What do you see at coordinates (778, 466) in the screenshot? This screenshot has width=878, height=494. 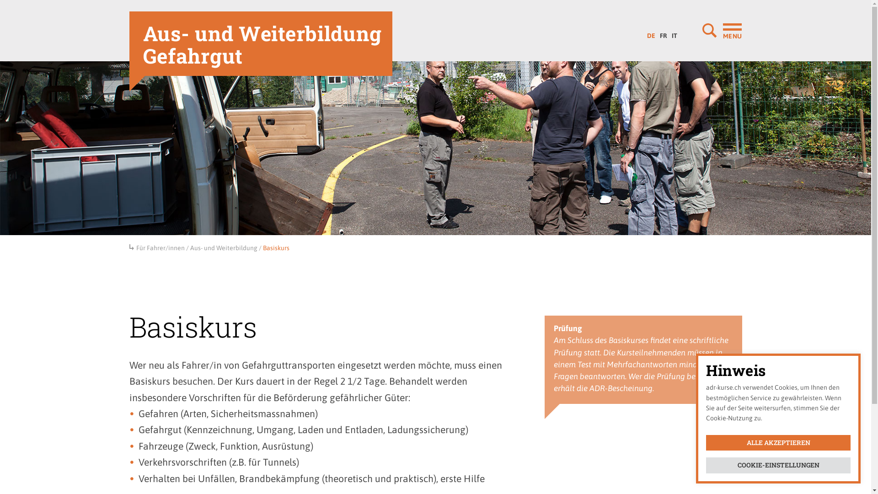 I see `COOKIE-EINSTELLUNGEN` at bounding box center [778, 466].